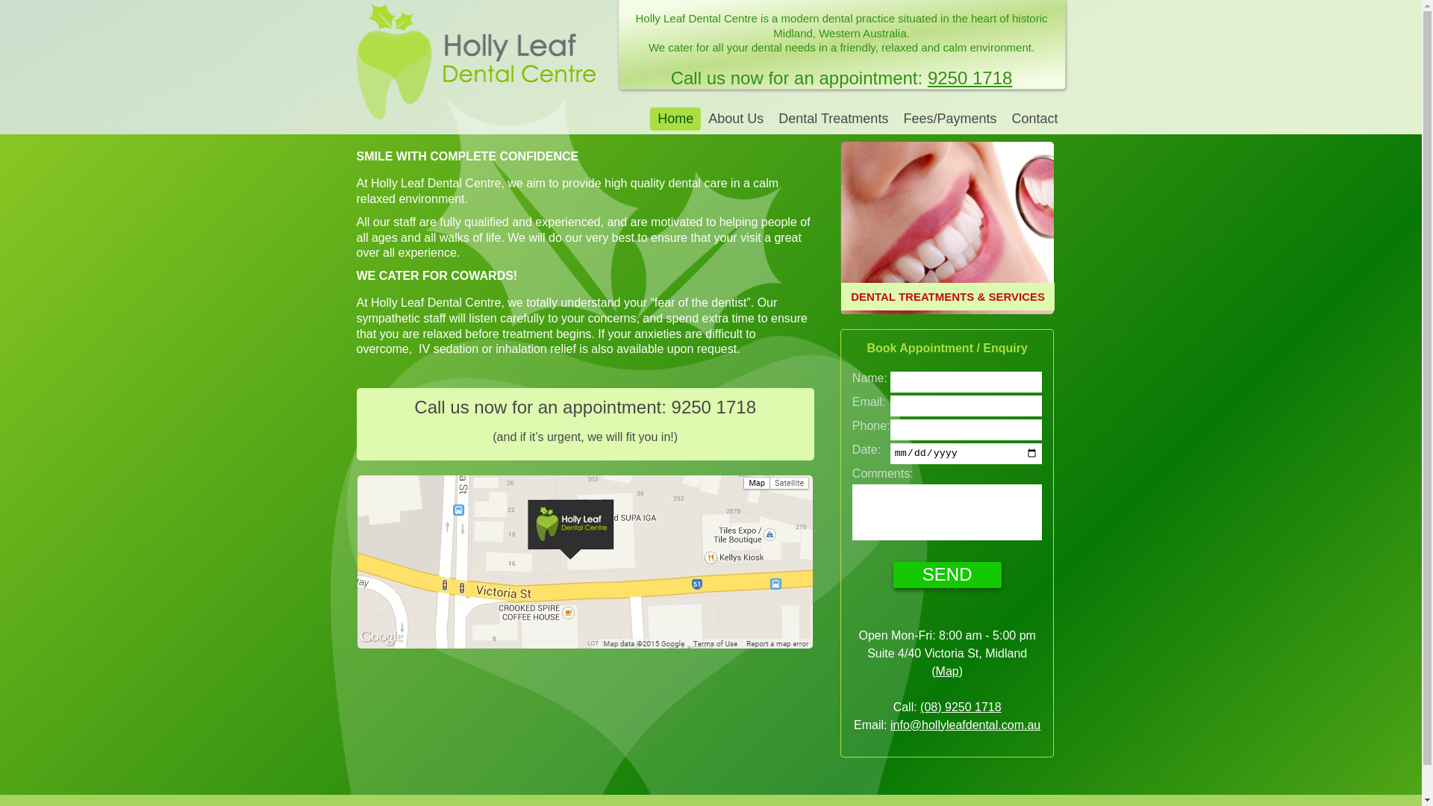 This screenshot has height=806, width=1433. What do you see at coordinates (1034, 119) in the screenshot?
I see `Contact` at bounding box center [1034, 119].